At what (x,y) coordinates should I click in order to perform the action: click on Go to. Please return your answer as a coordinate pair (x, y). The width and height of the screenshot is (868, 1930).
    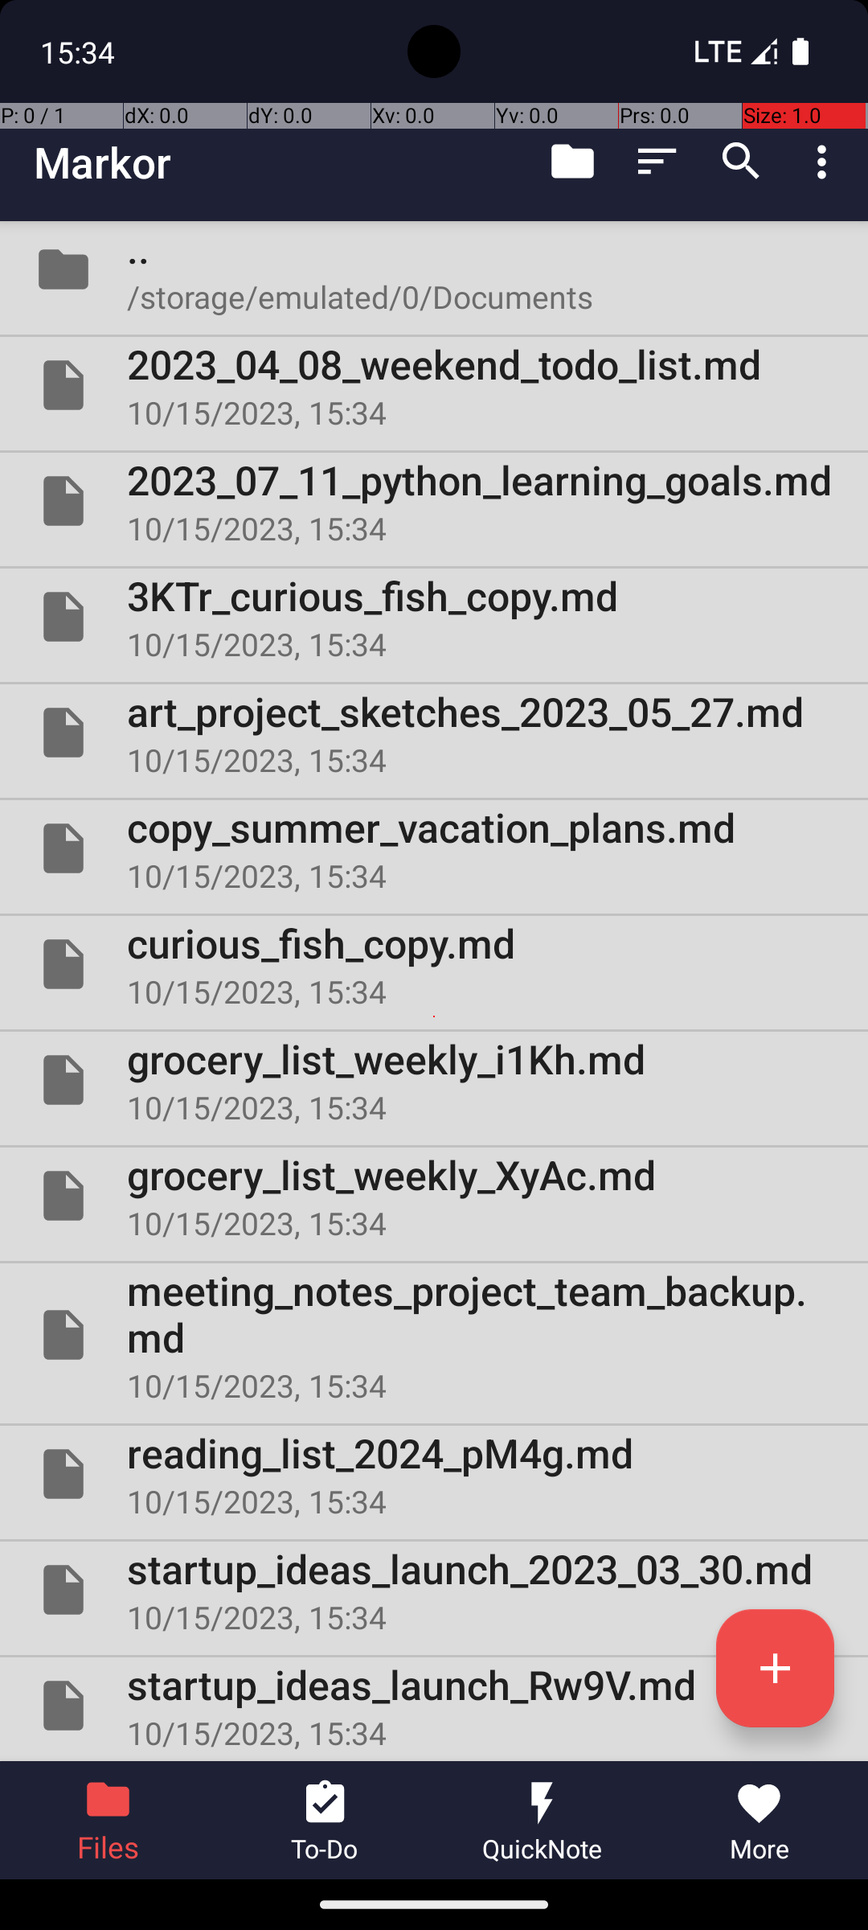
    Looking at the image, I should click on (572, 162).